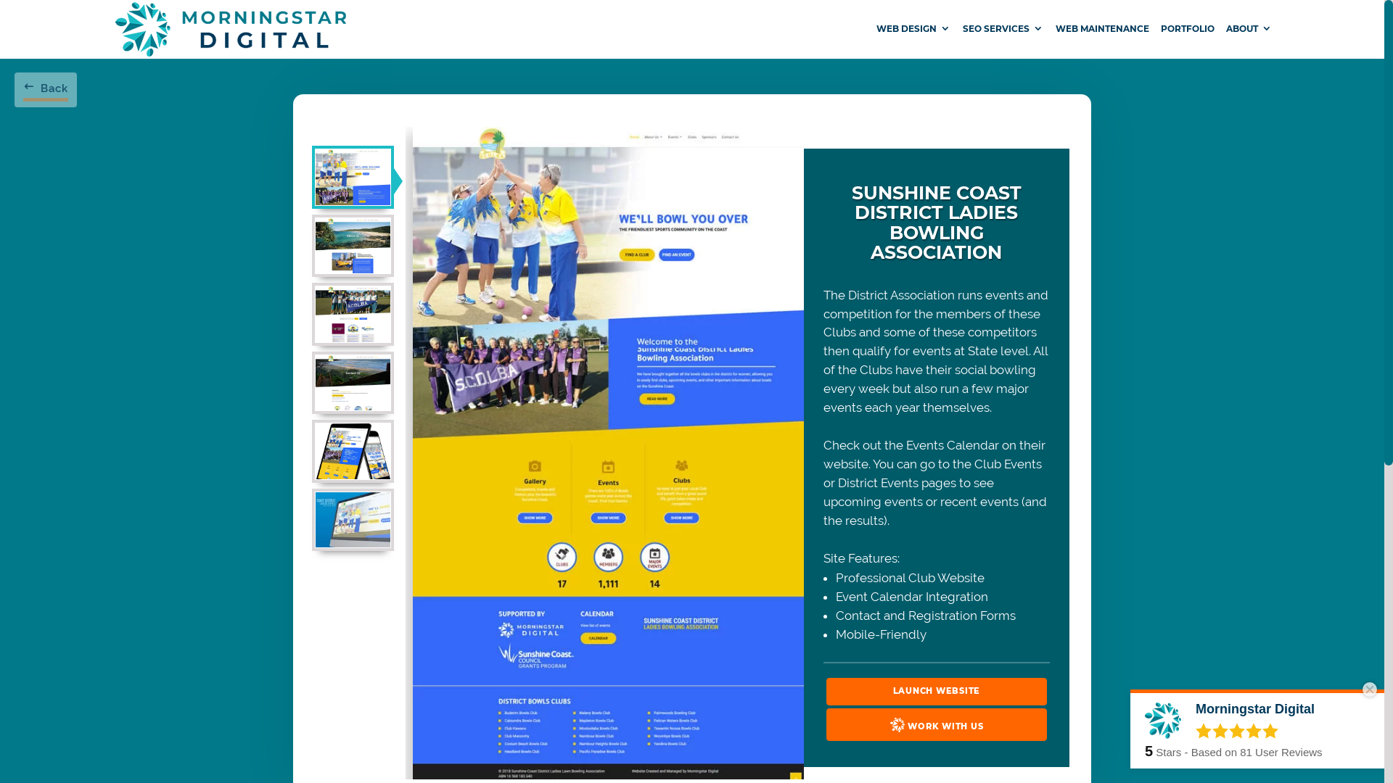 The image size is (1393, 783). I want to click on WEB DESIGN, so click(914, 41).